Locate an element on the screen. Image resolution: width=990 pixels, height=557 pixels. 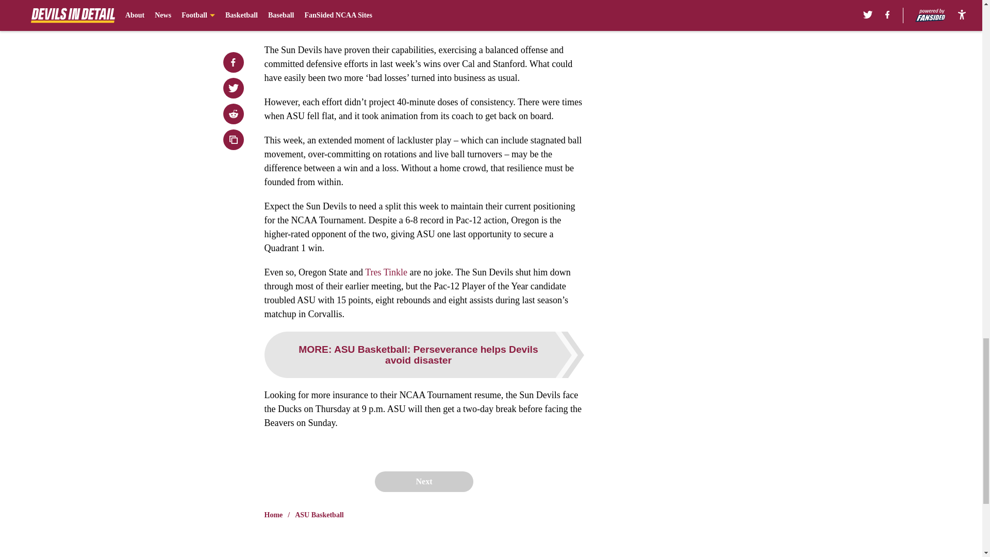
Next is located at coordinates (423, 481).